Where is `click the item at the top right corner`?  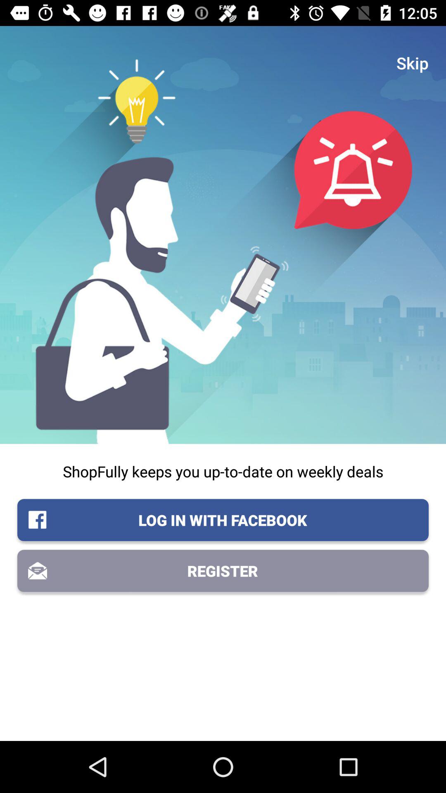 click the item at the top right corner is located at coordinates (413, 63).